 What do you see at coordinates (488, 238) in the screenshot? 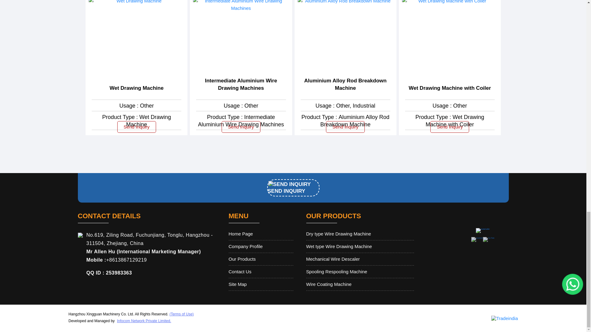
I see `You Tube` at bounding box center [488, 238].